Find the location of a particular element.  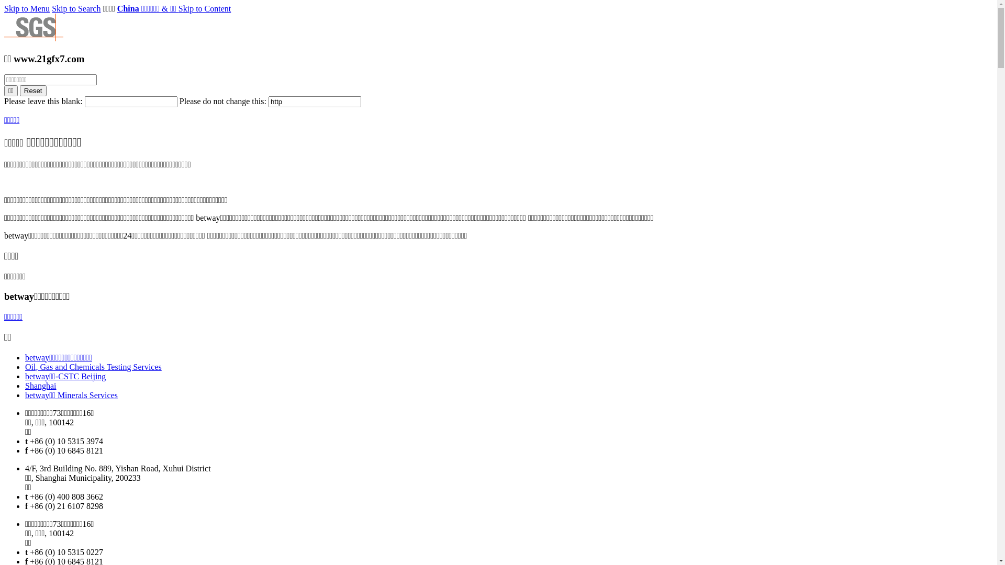

Skip to Search is located at coordinates (76, 8).